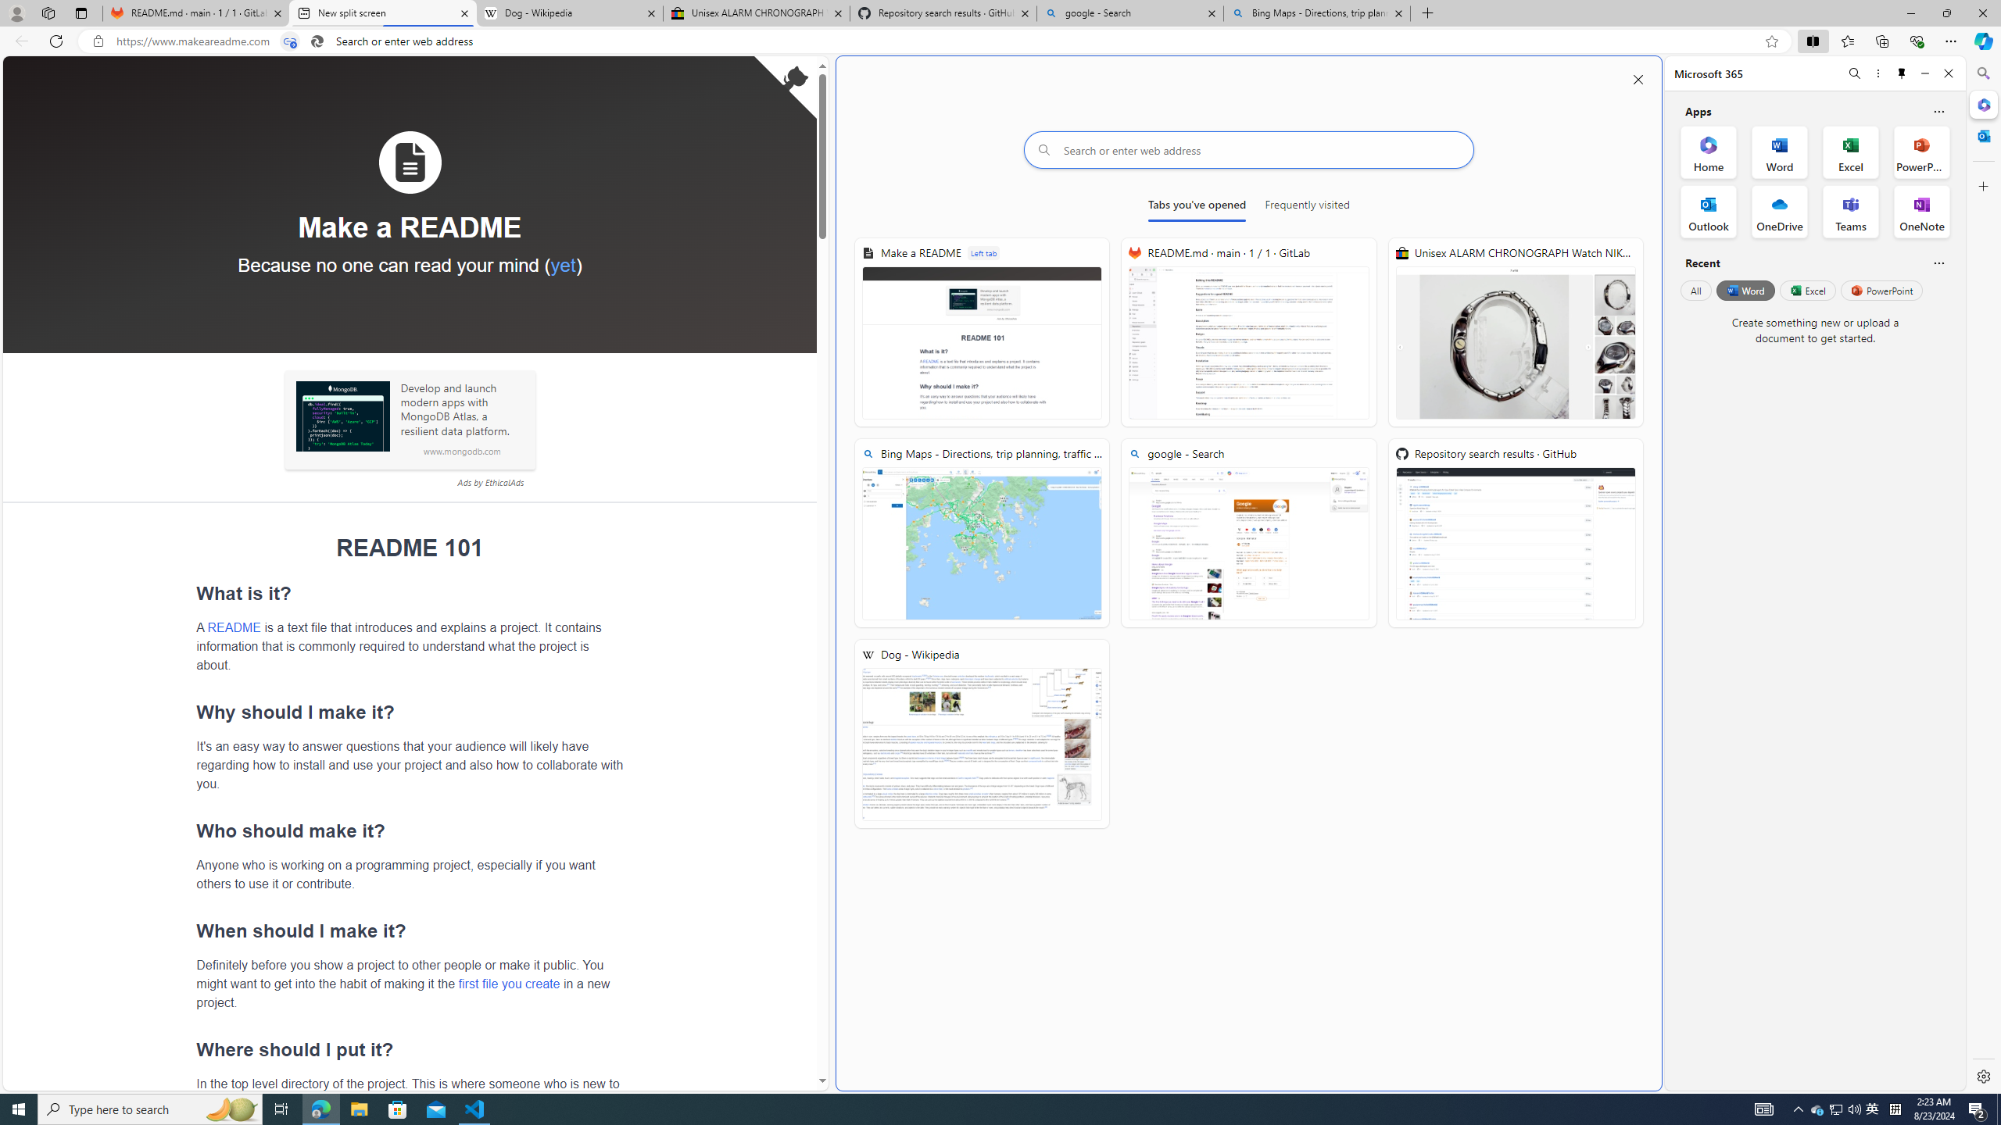 This screenshot has height=1125, width=2001. What do you see at coordinates (1938, 262) in the screenshot?
I see `Is this helpful?` at bounding box center [1938, 262].